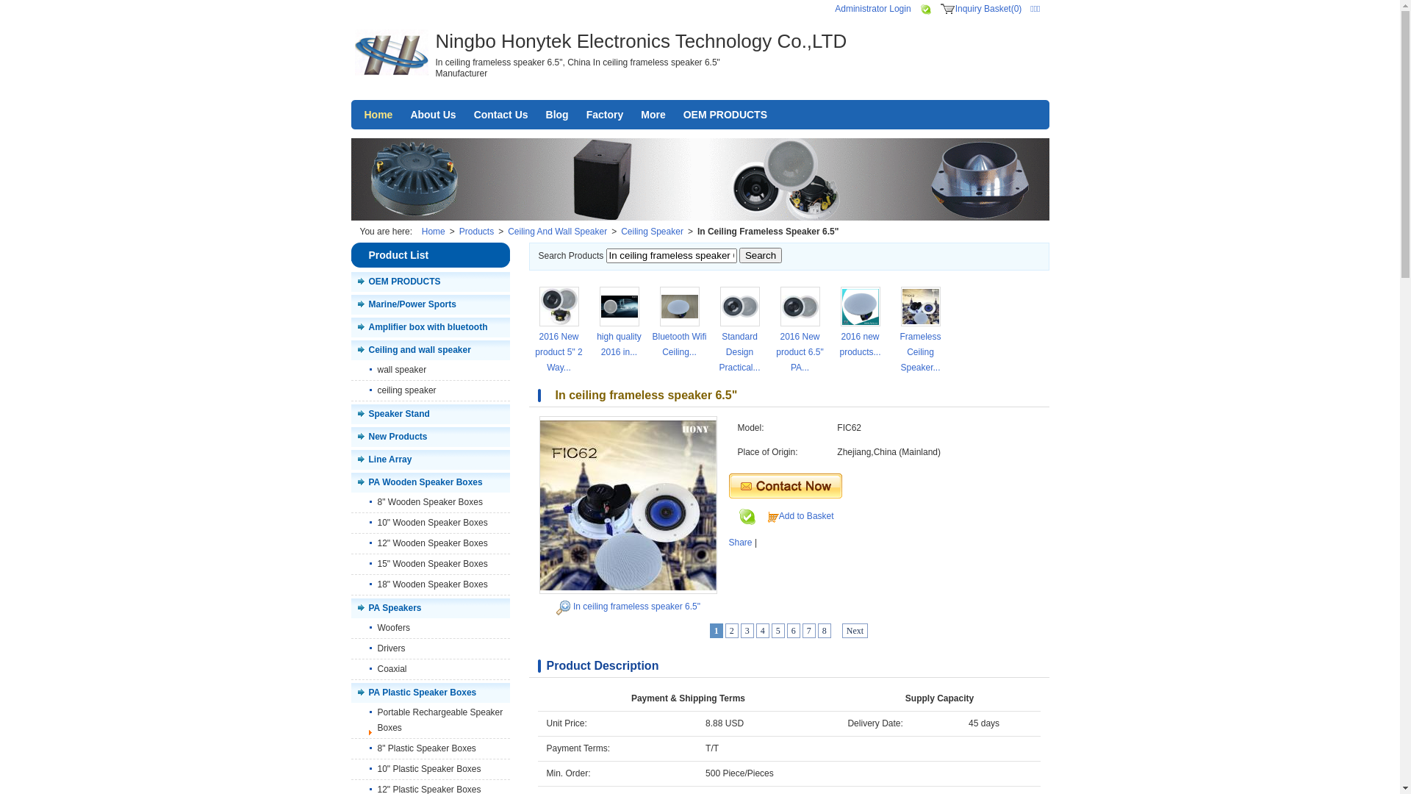  Describe the element at coordinates (628, 505) in the screenshot. I see `In ceiling frameless speaker 6.5"` at that location.